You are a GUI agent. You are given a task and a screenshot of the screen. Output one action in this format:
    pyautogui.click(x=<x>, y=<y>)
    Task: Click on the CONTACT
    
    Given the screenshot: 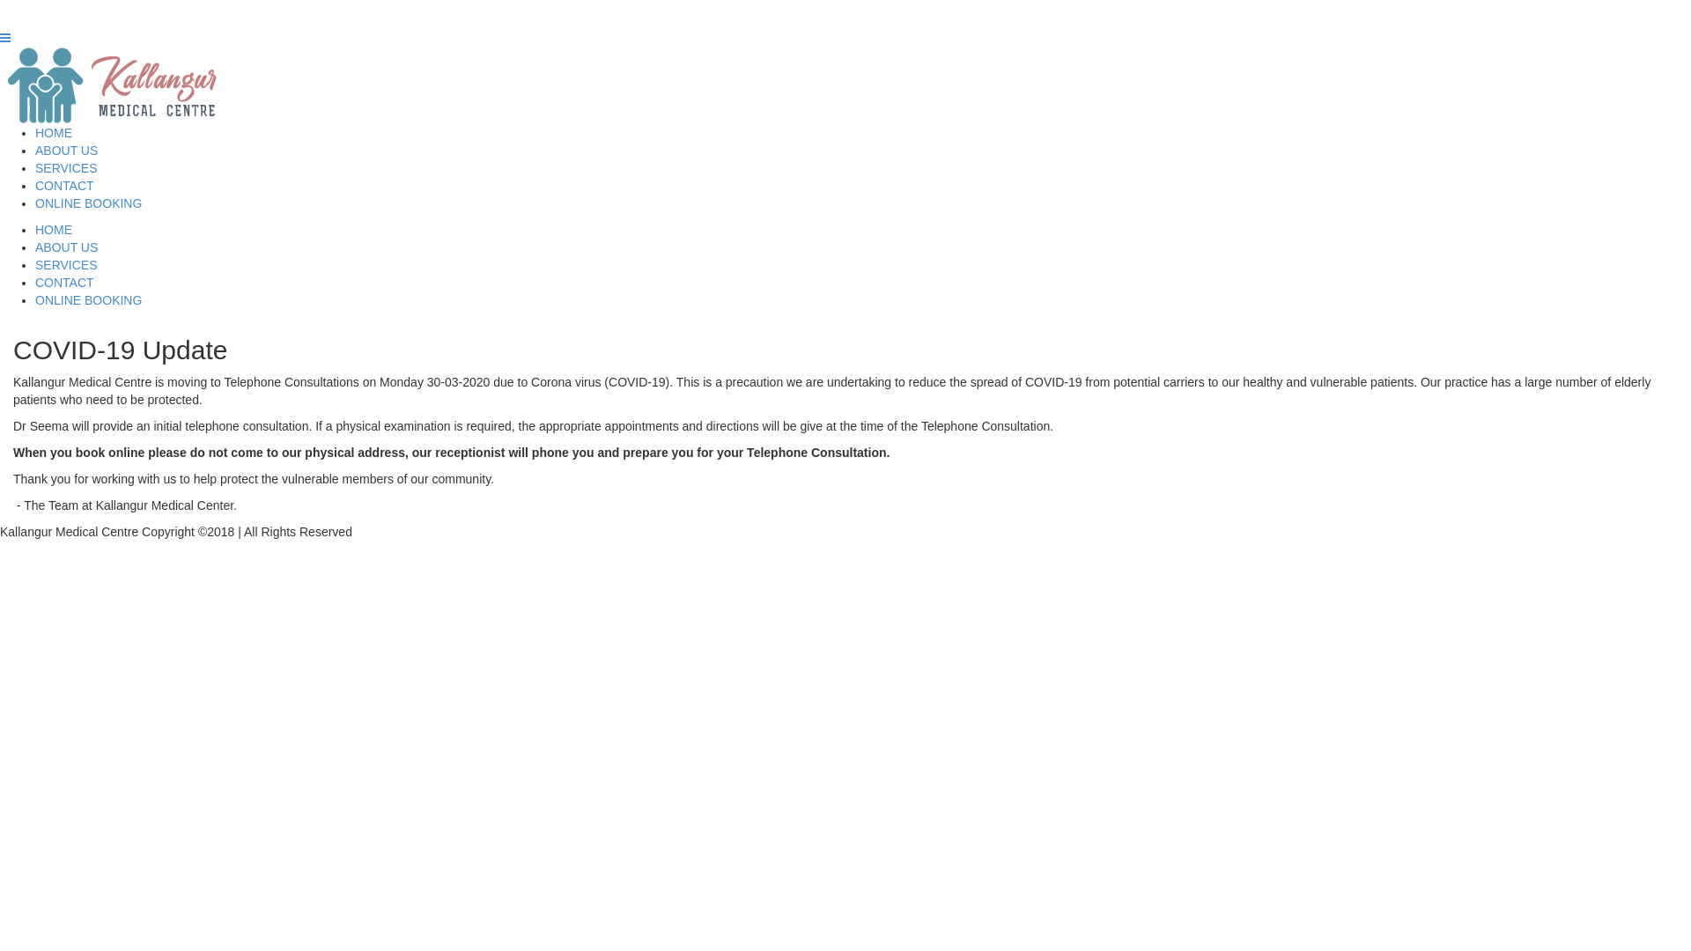 What is the action you would take?
    pyautogui.click(x=65, y=283)
    